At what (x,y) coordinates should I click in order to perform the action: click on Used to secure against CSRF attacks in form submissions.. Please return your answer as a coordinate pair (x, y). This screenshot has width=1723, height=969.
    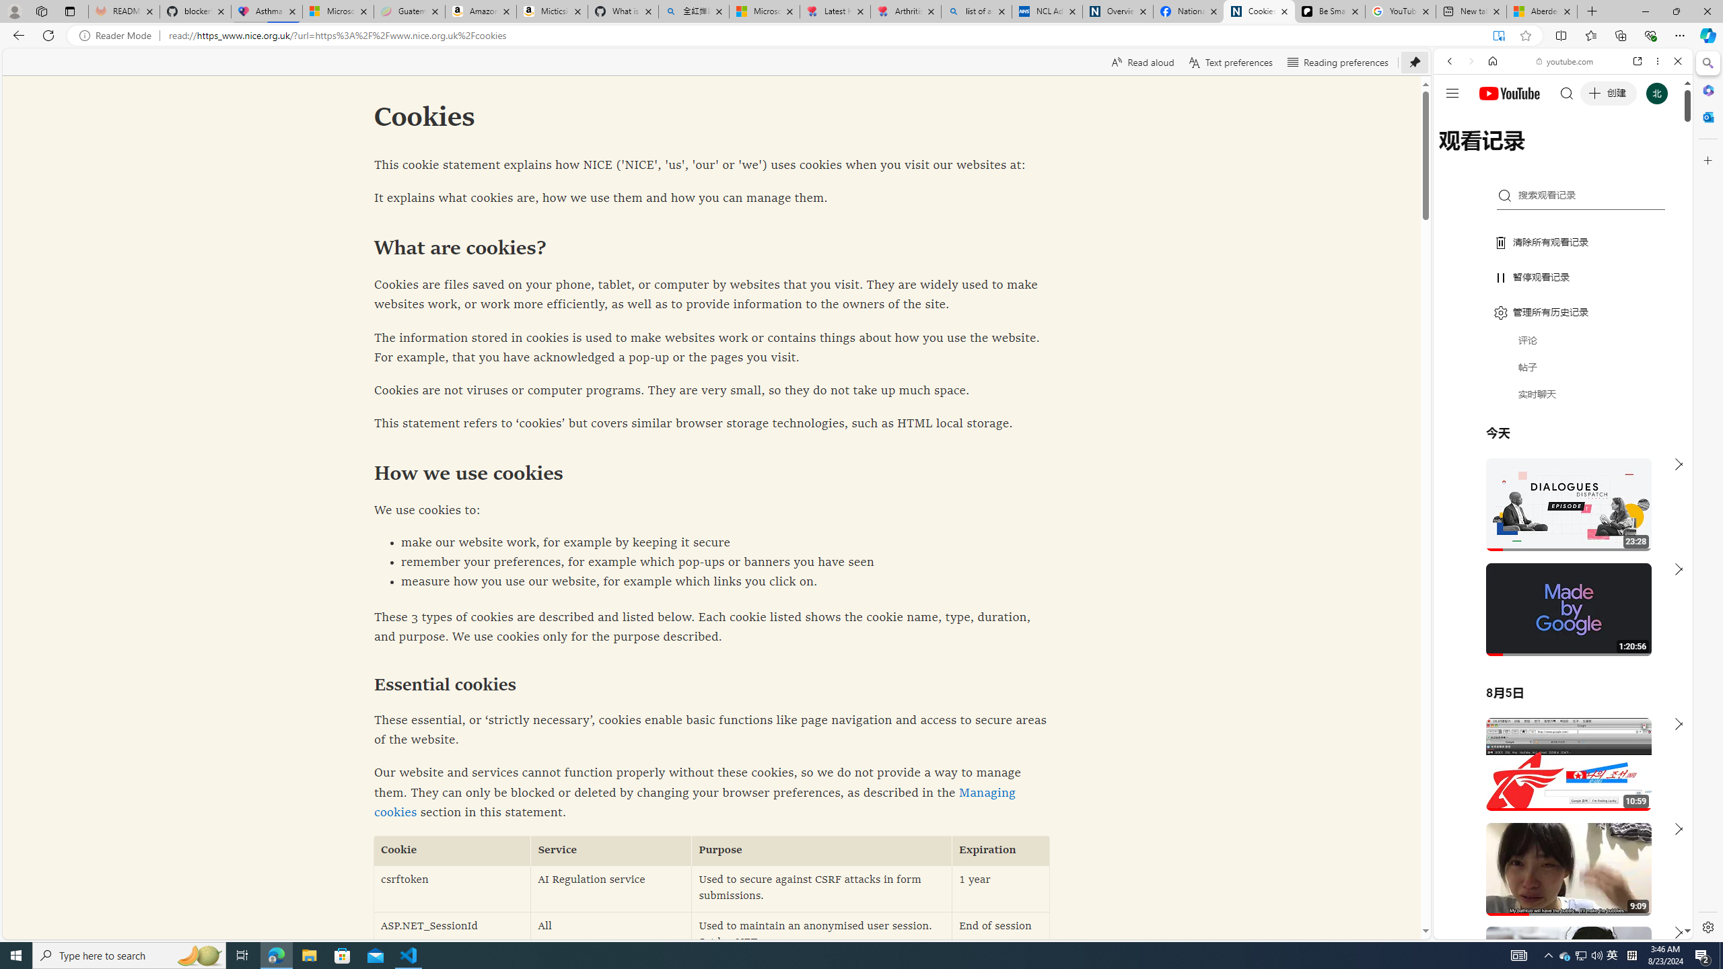
    Looking at the image, I should click on (821, 888).